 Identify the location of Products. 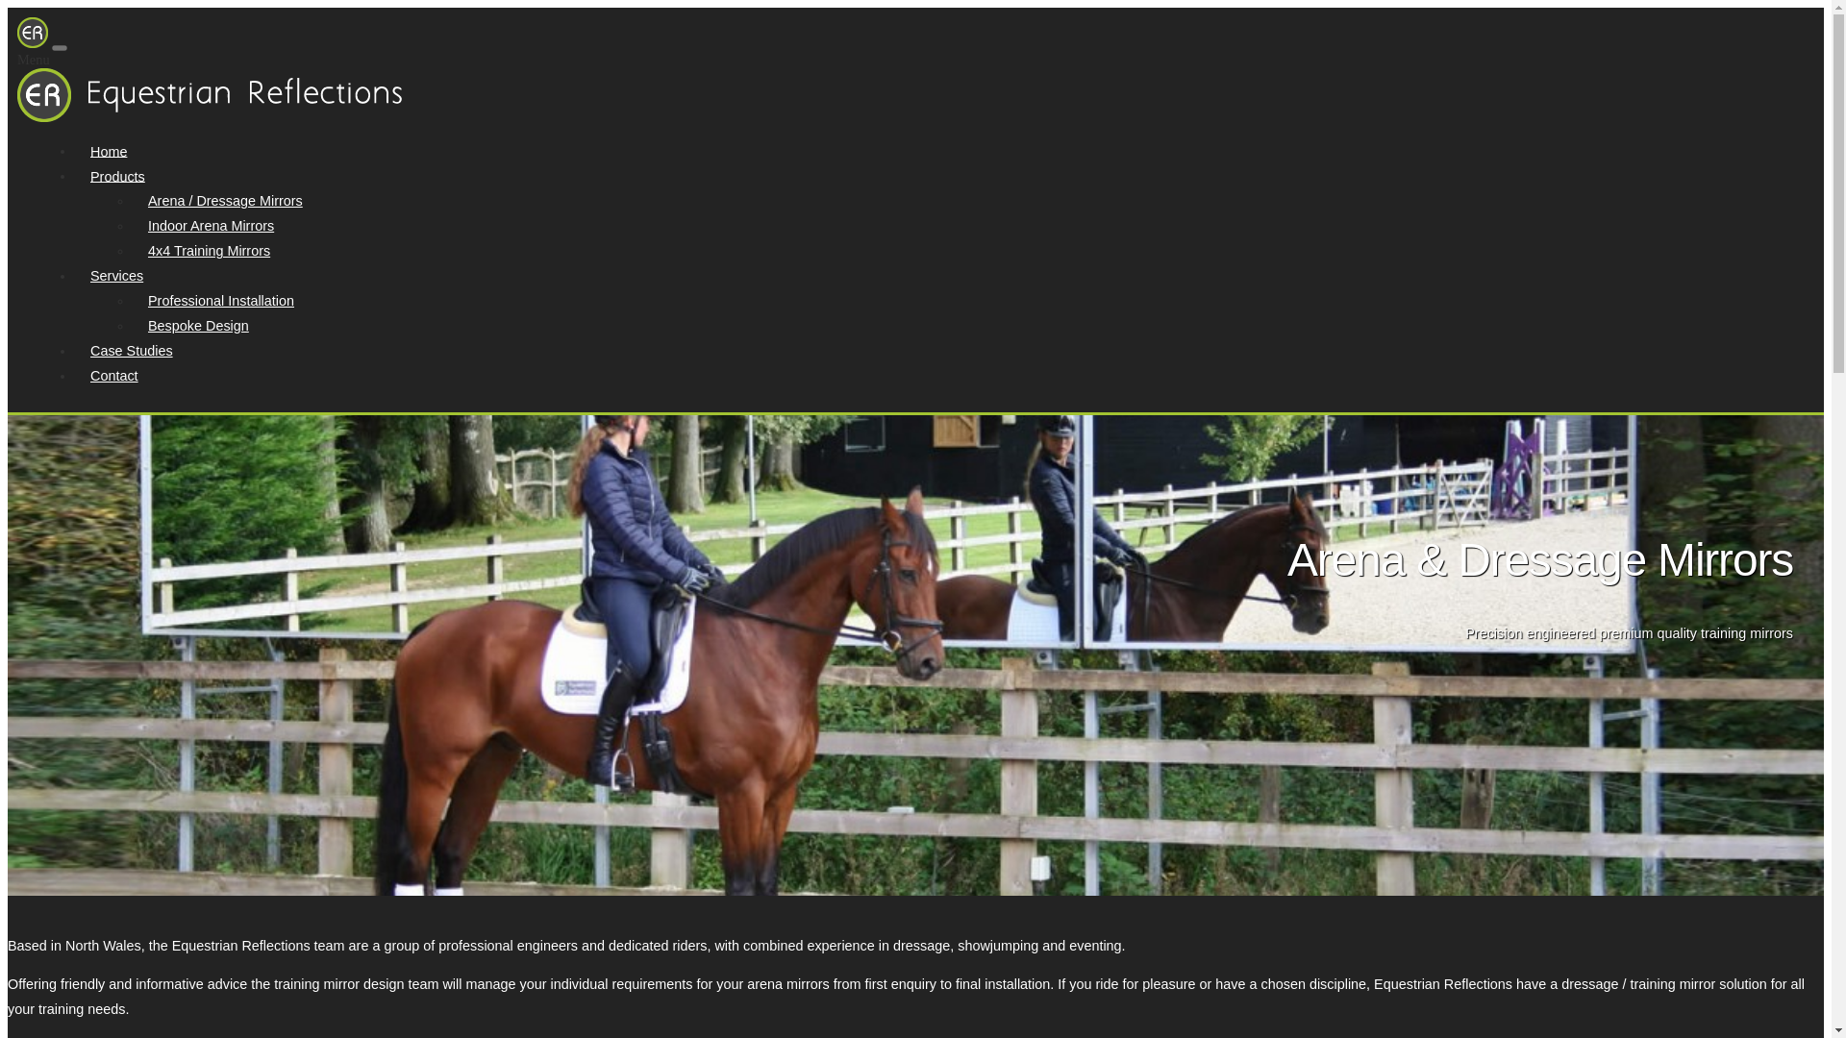
(117, 175).